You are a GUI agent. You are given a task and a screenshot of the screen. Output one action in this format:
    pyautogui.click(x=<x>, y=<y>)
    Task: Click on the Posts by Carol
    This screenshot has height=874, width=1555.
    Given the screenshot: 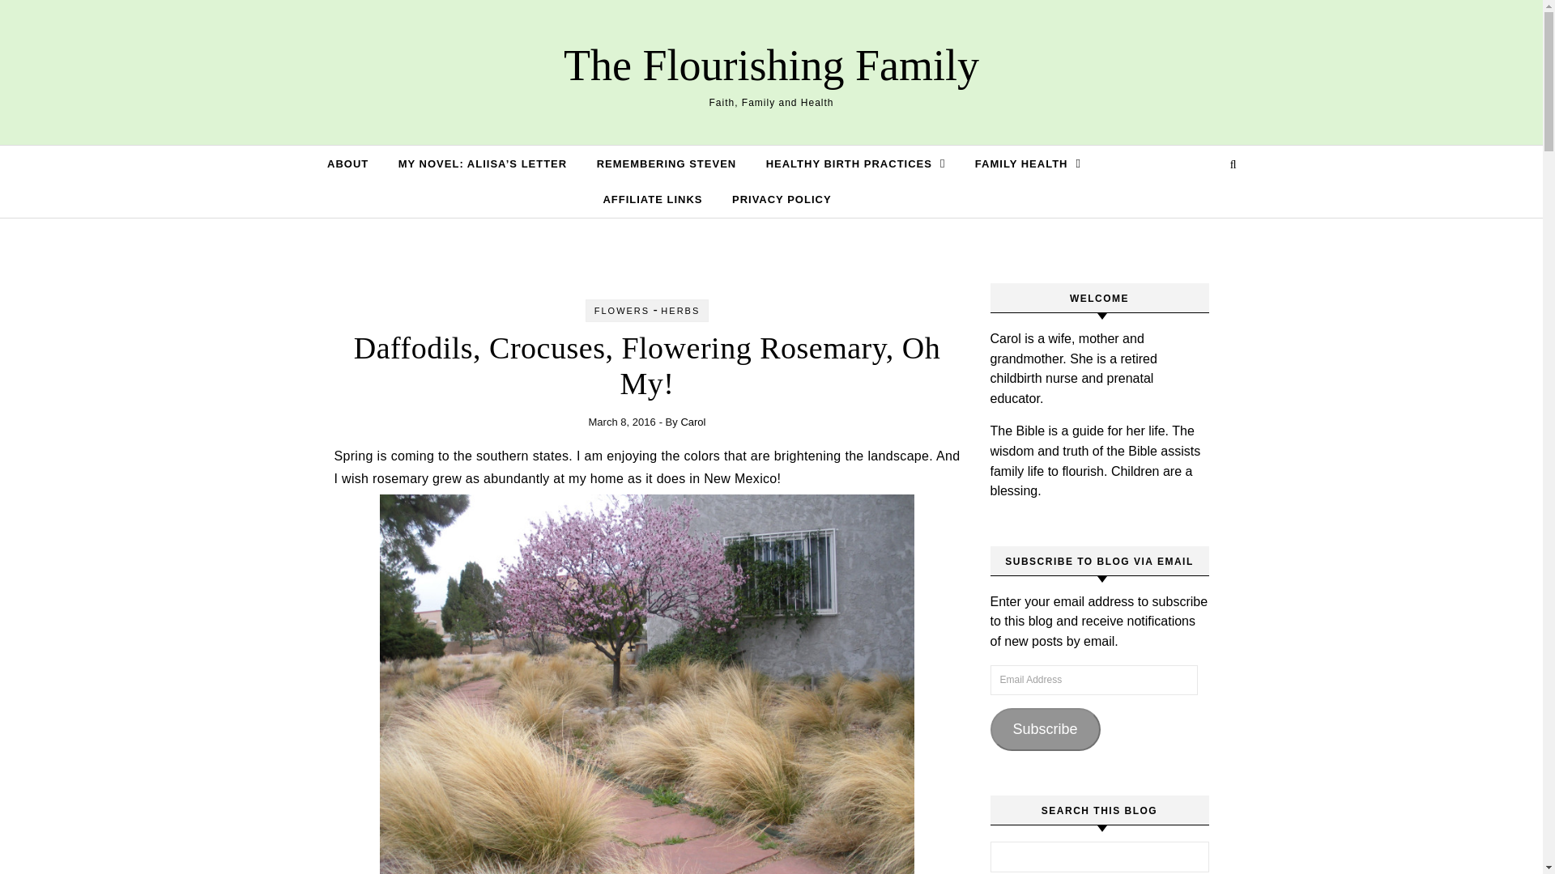 What is the action you would take?
    pyautogui.click(x=693, y=422)
    